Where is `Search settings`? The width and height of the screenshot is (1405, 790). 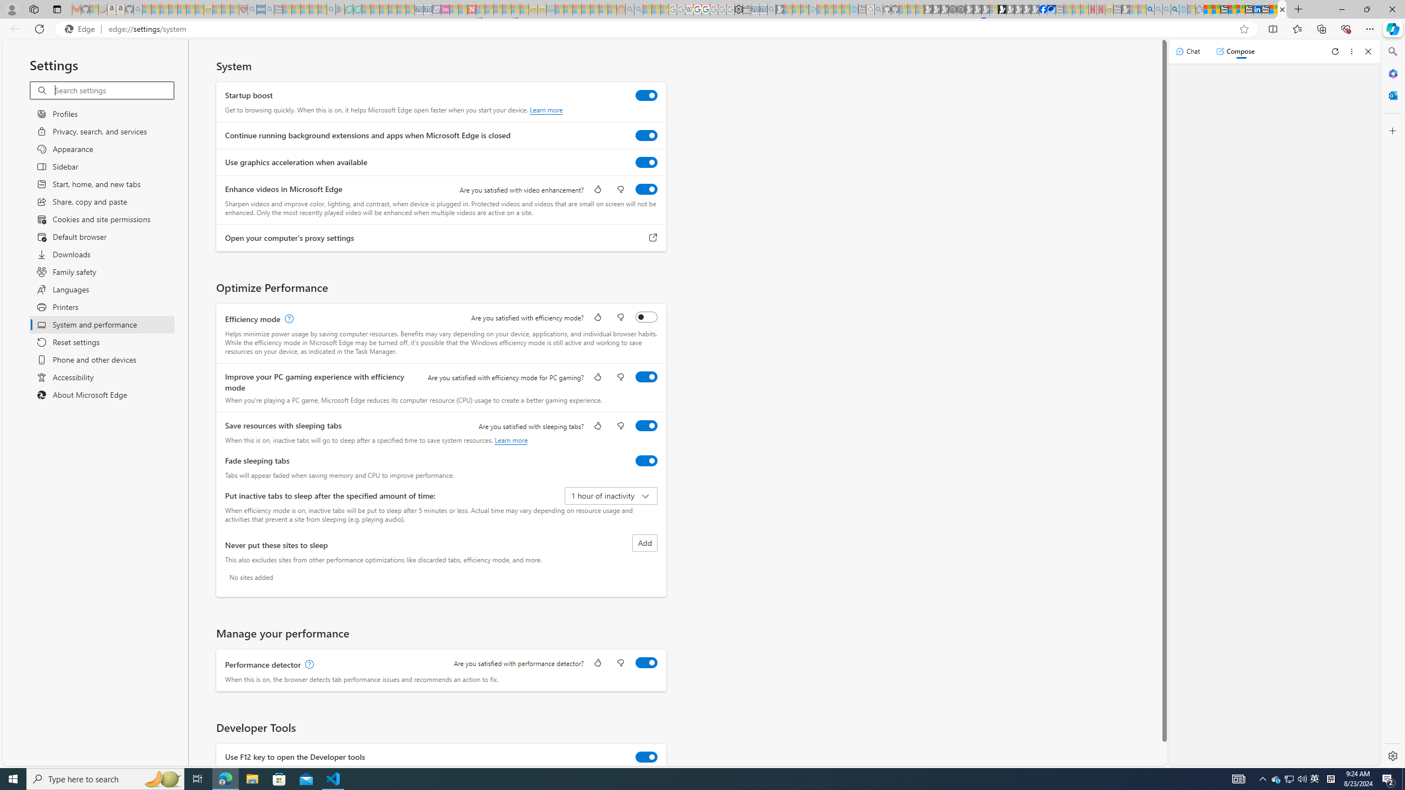
Search settings is located at coordinates (113, 90).